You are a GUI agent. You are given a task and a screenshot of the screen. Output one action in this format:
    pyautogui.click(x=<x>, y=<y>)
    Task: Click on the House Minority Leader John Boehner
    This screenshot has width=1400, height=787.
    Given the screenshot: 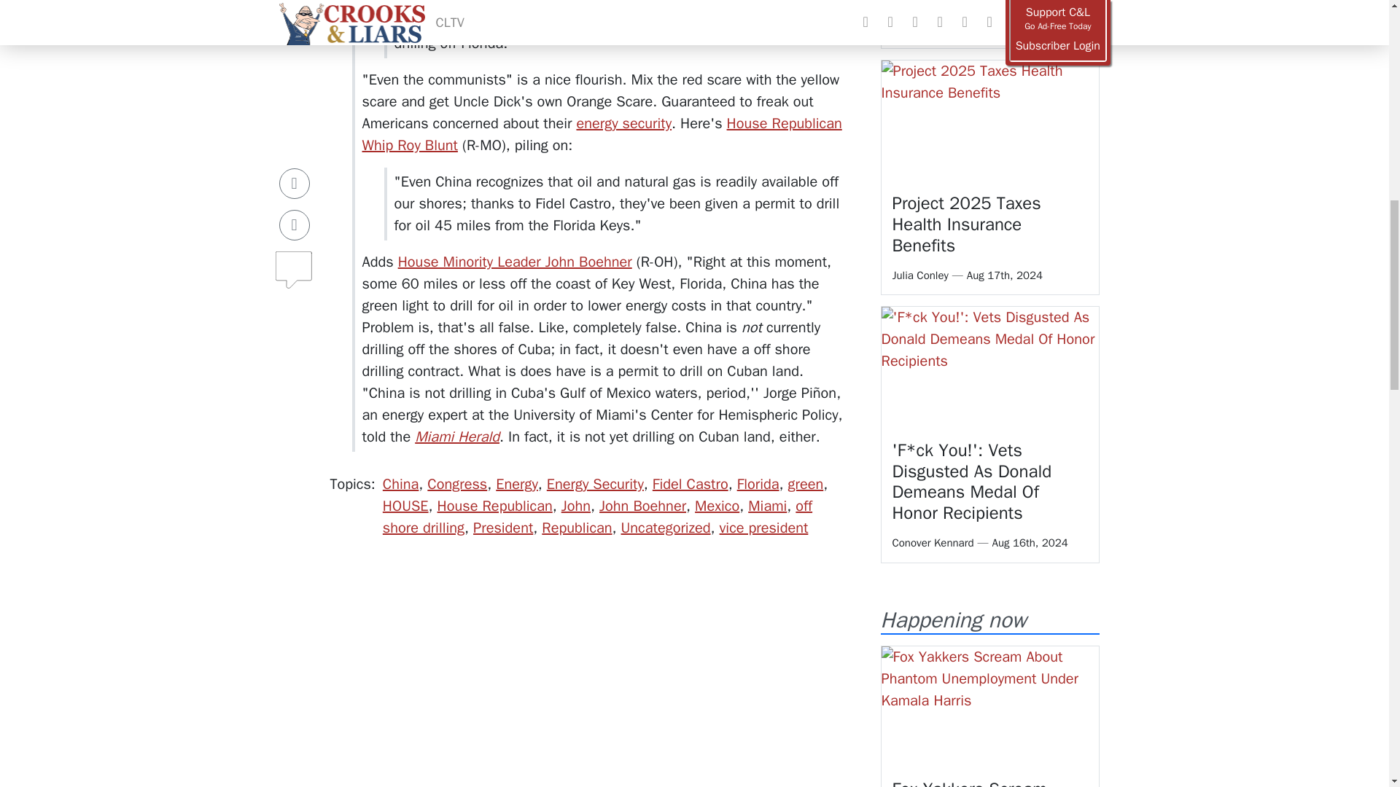 What is the action you would take?
    pyautogui.click(x=515, y=261)
    